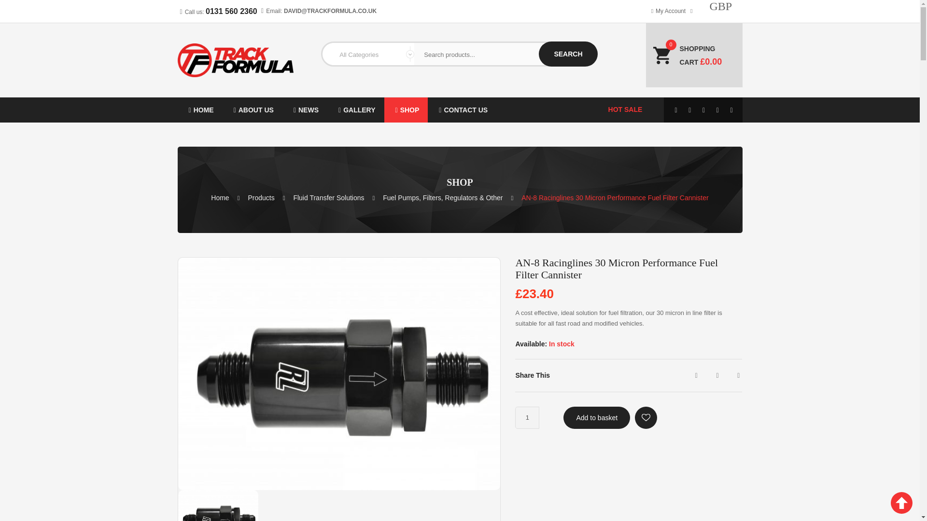 The width and height of the screenshot is (927, 521). Describe the element at coordinates (200, 110) in the screenshot. I see `FDF` at that location.